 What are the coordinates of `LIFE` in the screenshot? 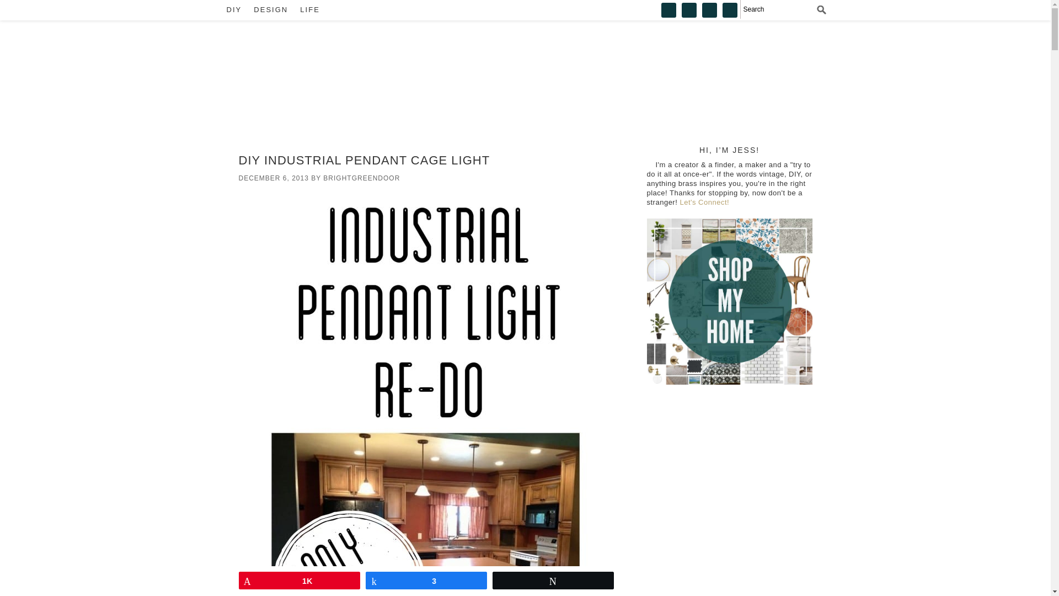 It's located at (309, 10).